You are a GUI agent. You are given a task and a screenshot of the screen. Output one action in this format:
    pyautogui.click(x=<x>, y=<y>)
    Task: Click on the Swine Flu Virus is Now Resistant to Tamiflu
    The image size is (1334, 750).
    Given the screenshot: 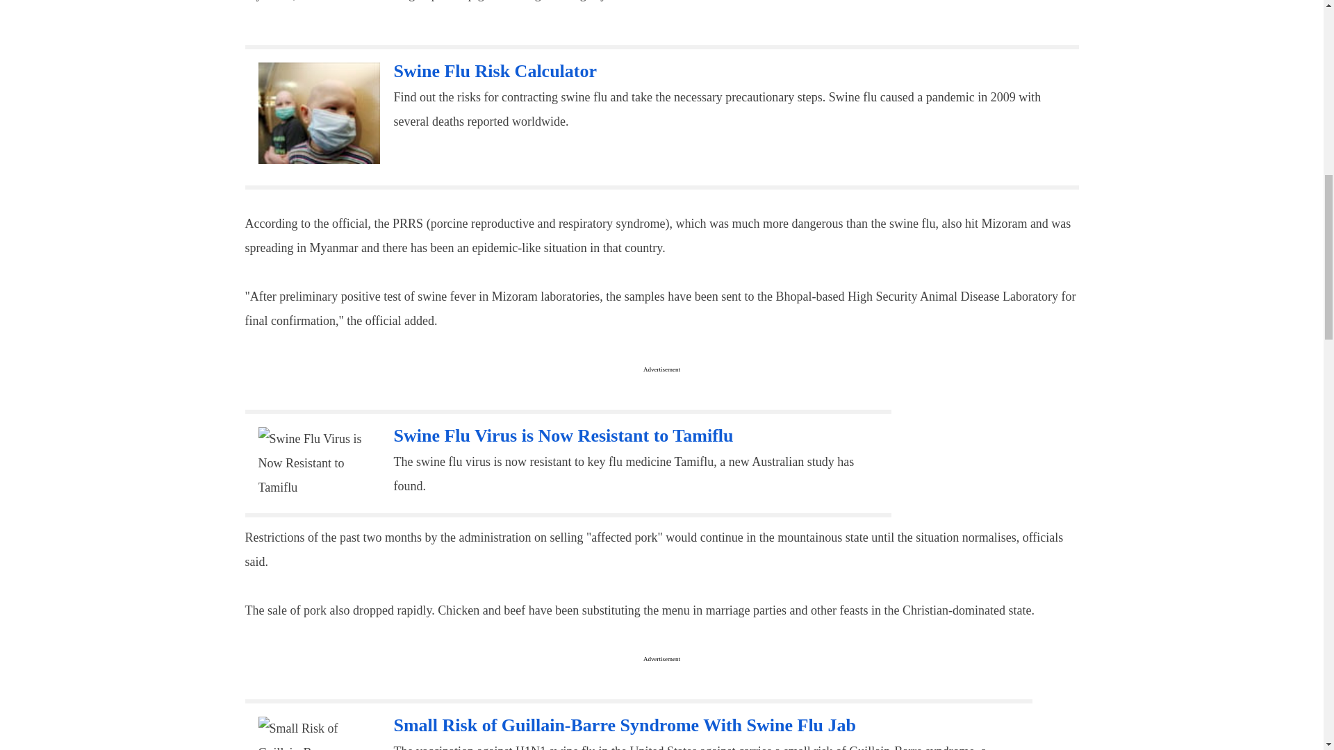 What is the action you would take?
    pyautogui.click(x=563, y=435)
    